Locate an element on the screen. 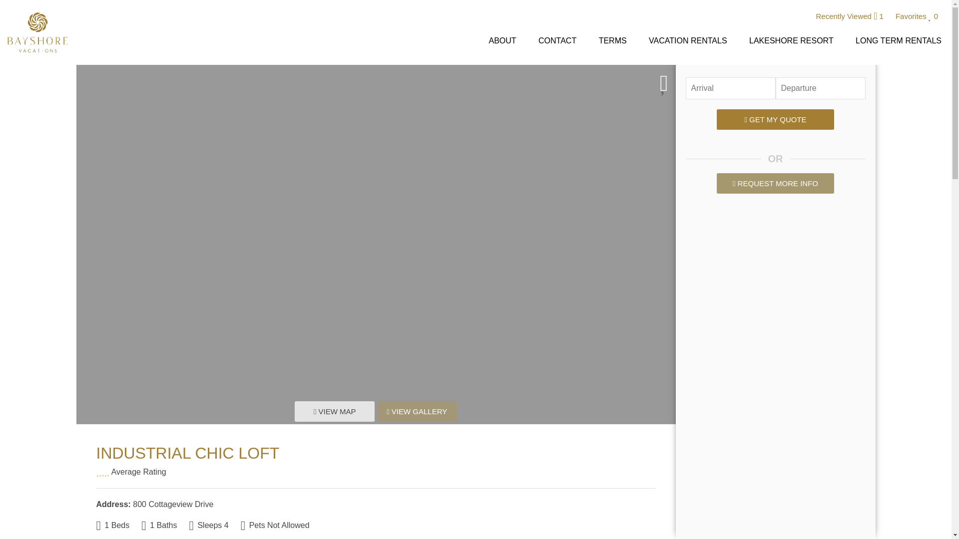 This screenshot has width=959, height=539. Properties you have Recently Viewed is located at coordinates (849, 16).